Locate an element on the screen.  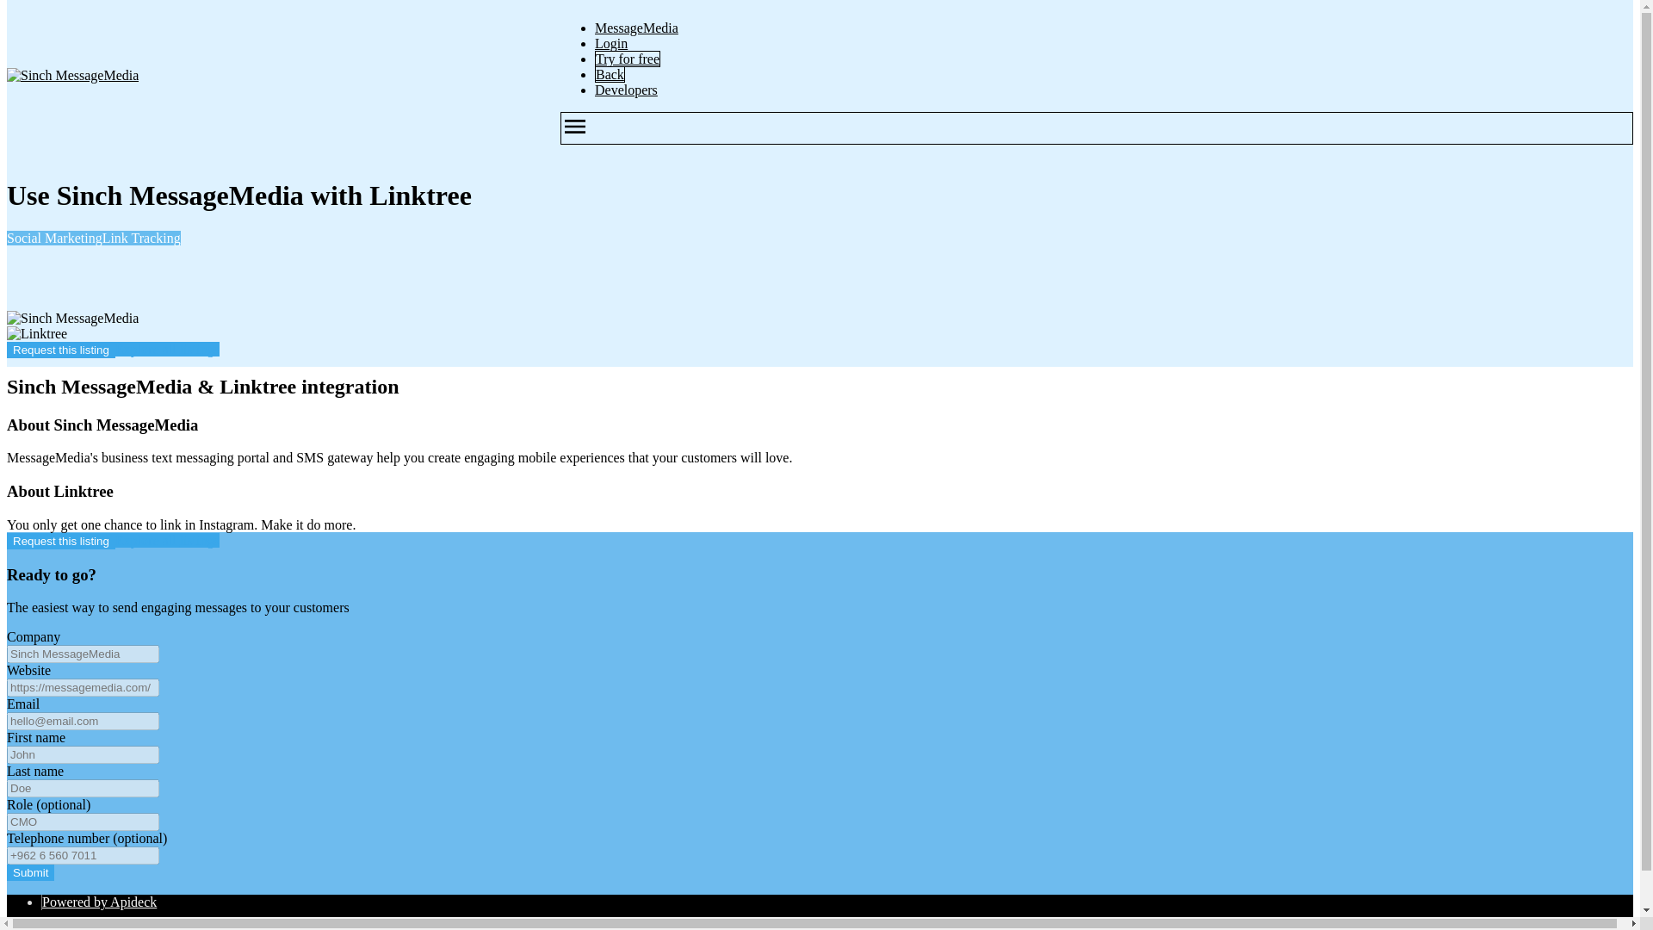
Submit is located at coordinates (30, 872).